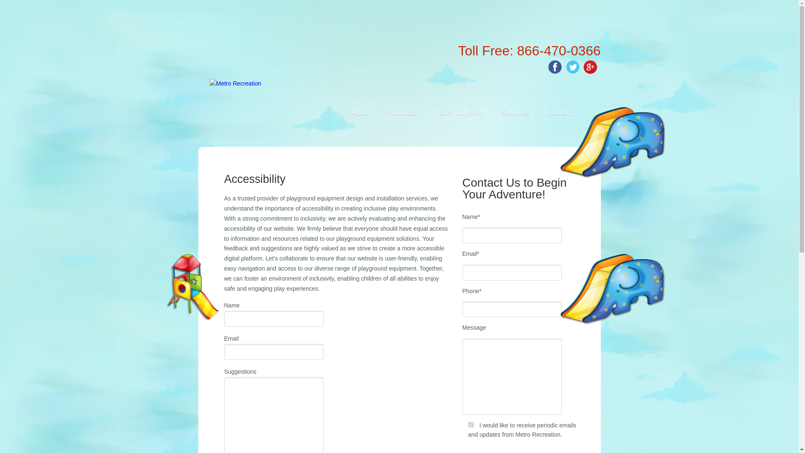 This screenshot has height=453, width=805. I want to click on Get Started, so click(489, 451).